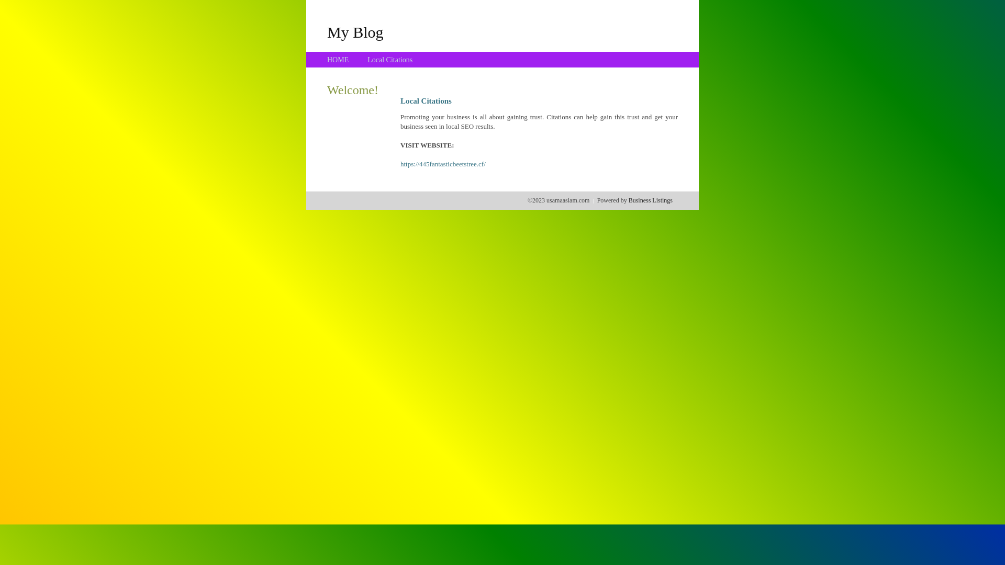 The height and width of the screenshot is (565, 1005). I want to click on My Blog, so click(355, 32).